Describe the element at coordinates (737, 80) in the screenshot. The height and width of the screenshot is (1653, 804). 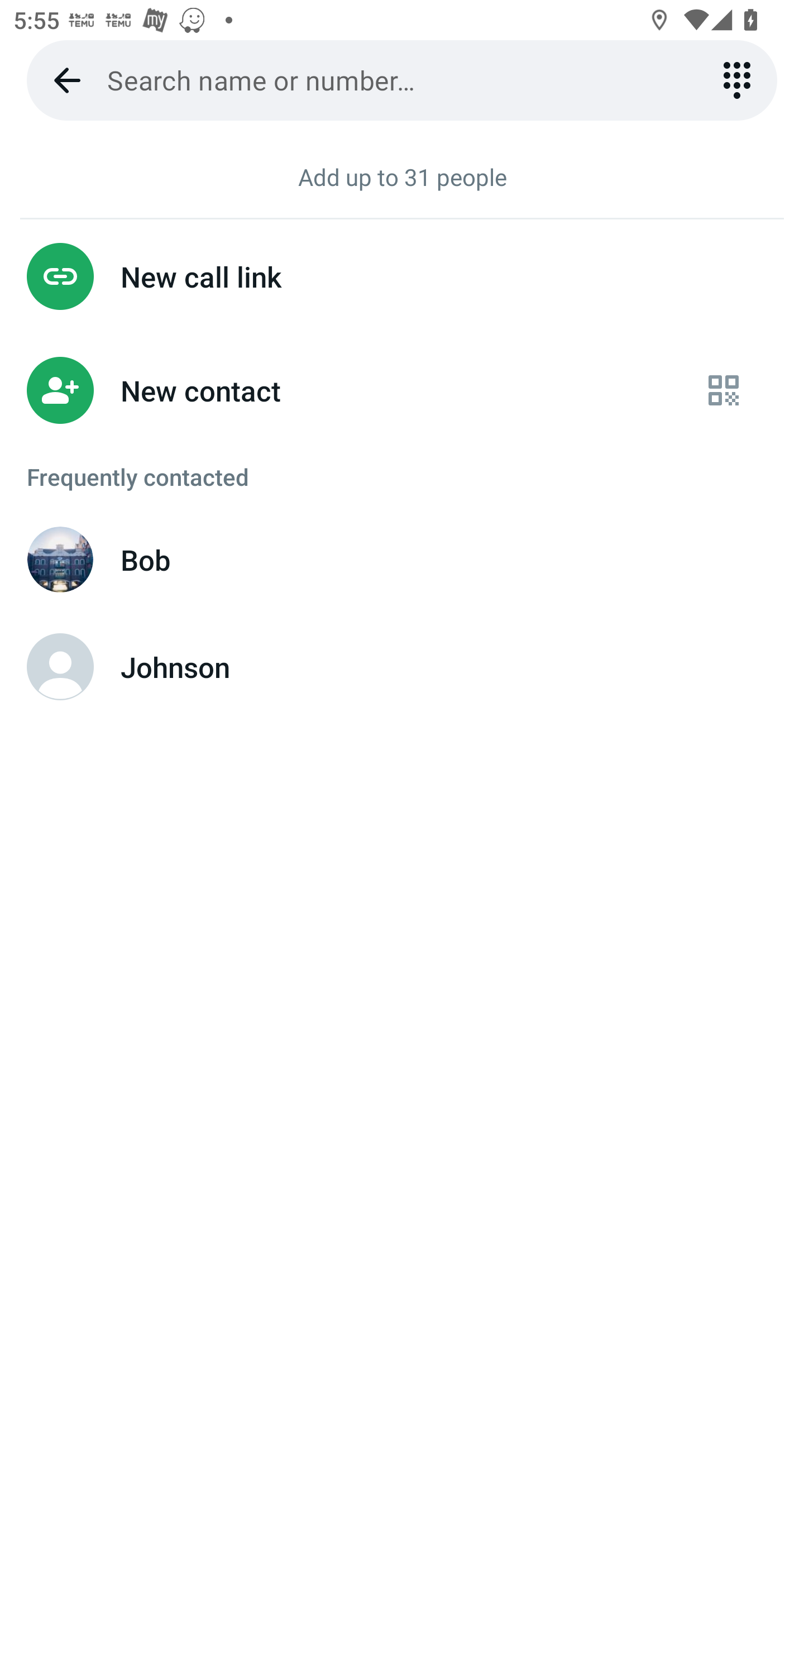
I see `Show dial pad keyboard` at that location.